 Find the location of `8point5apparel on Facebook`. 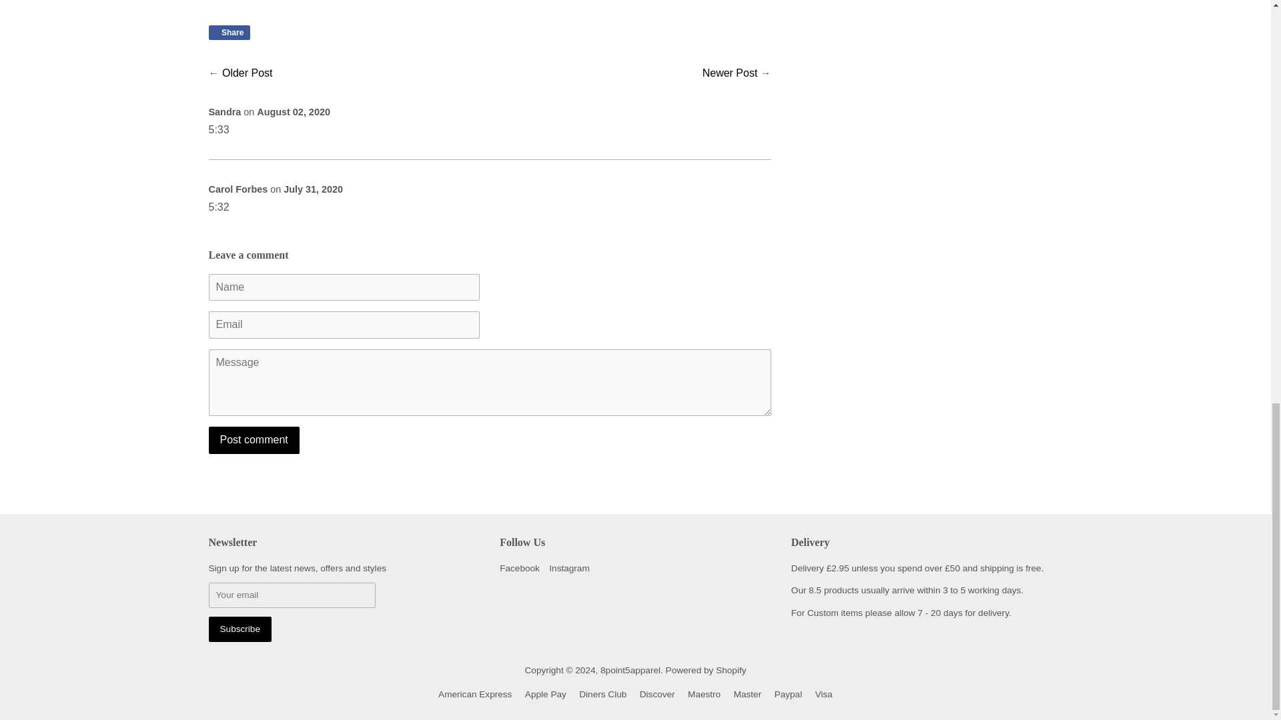

8point5apparel on Facebook is located at coordinates (519, 568).